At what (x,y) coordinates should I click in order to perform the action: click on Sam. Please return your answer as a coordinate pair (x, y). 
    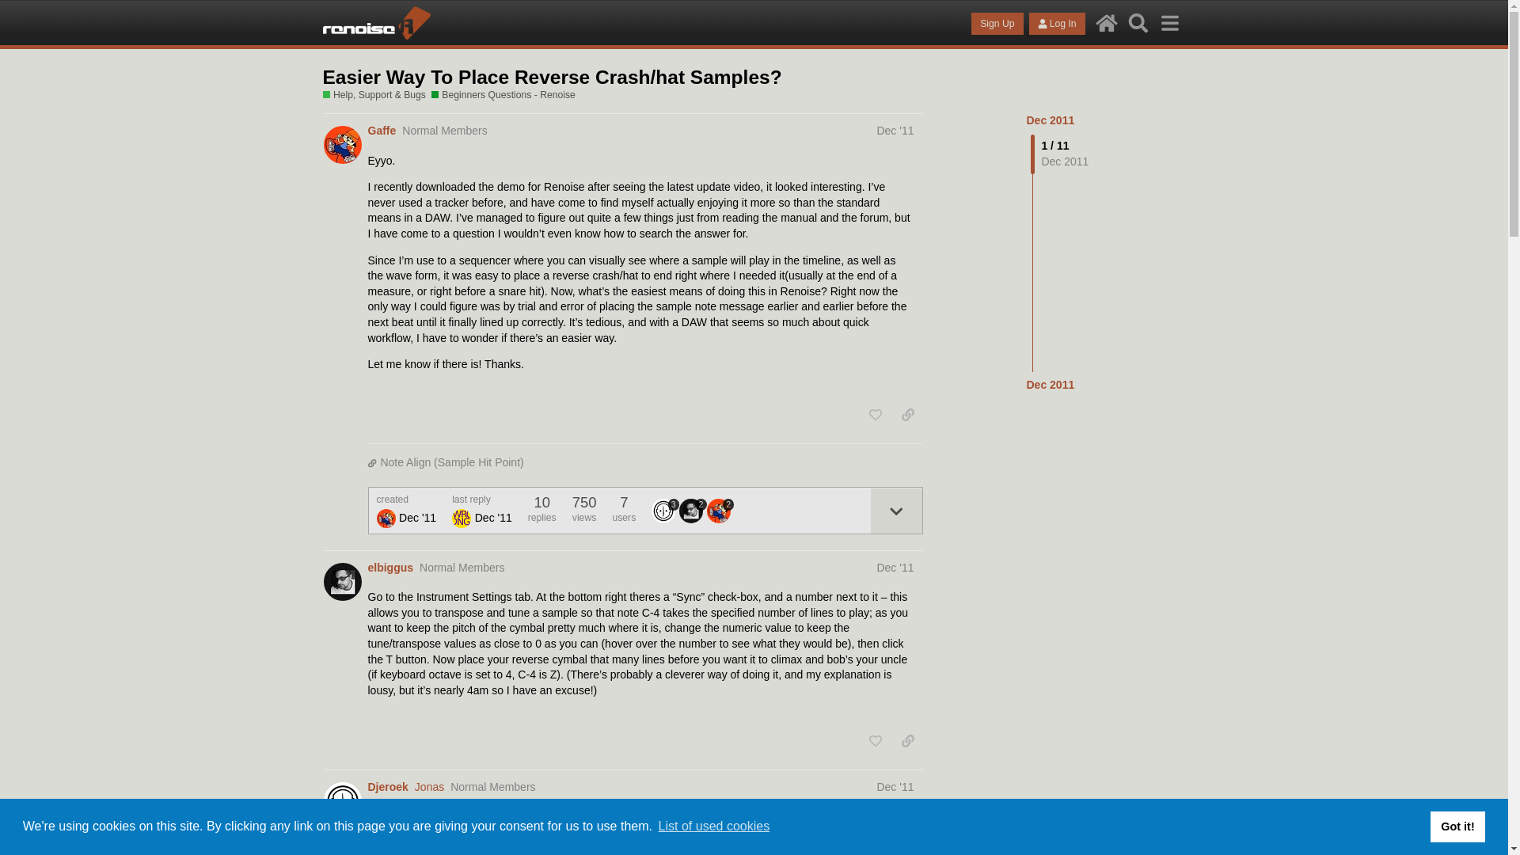
    Looking at the image, I should click on (461, 518).